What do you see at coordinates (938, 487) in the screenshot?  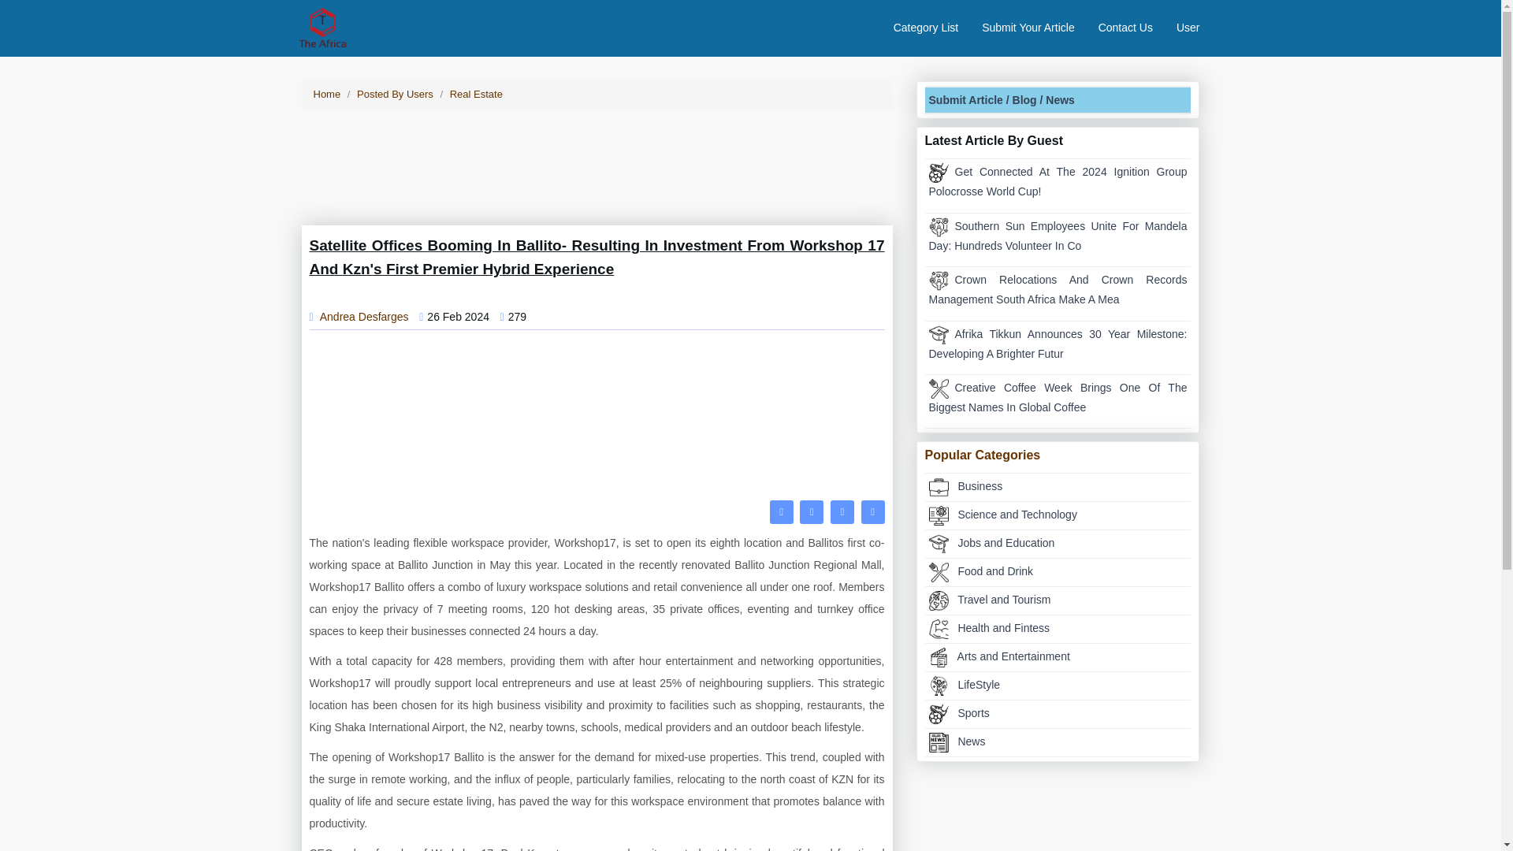 I see `Business` at bounding box center [938, 487].